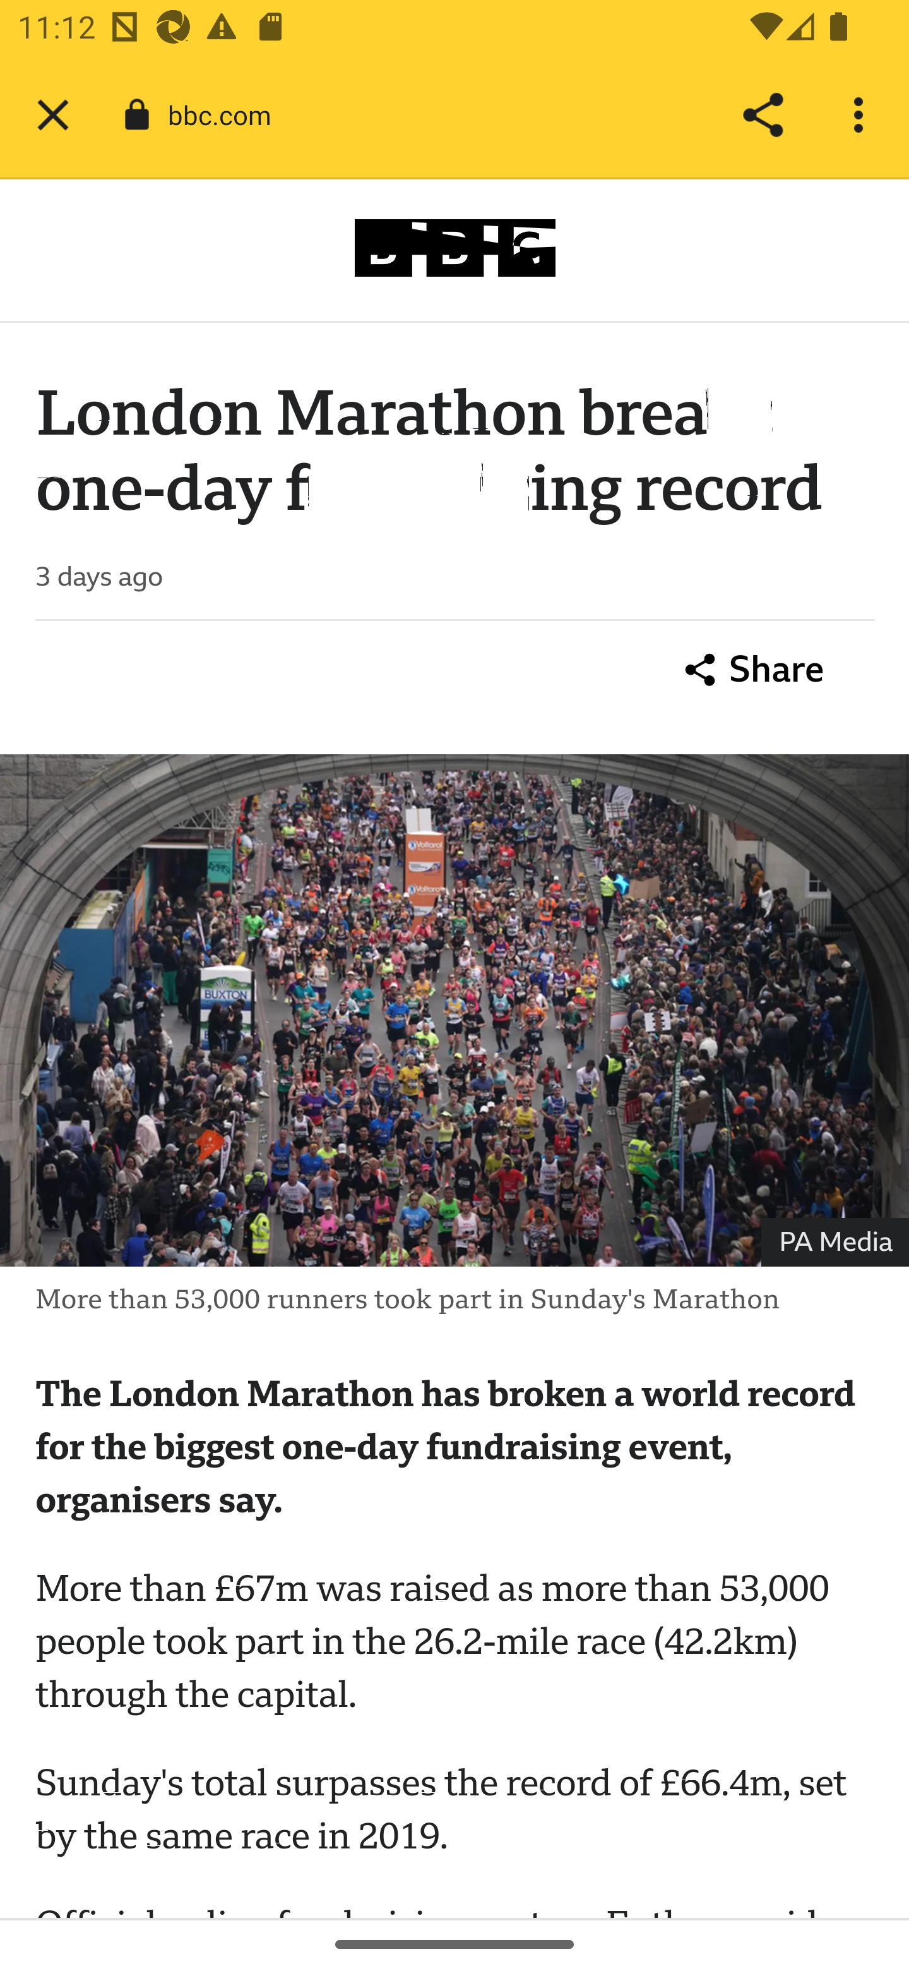  I want to click on Share, so click(763, 115).